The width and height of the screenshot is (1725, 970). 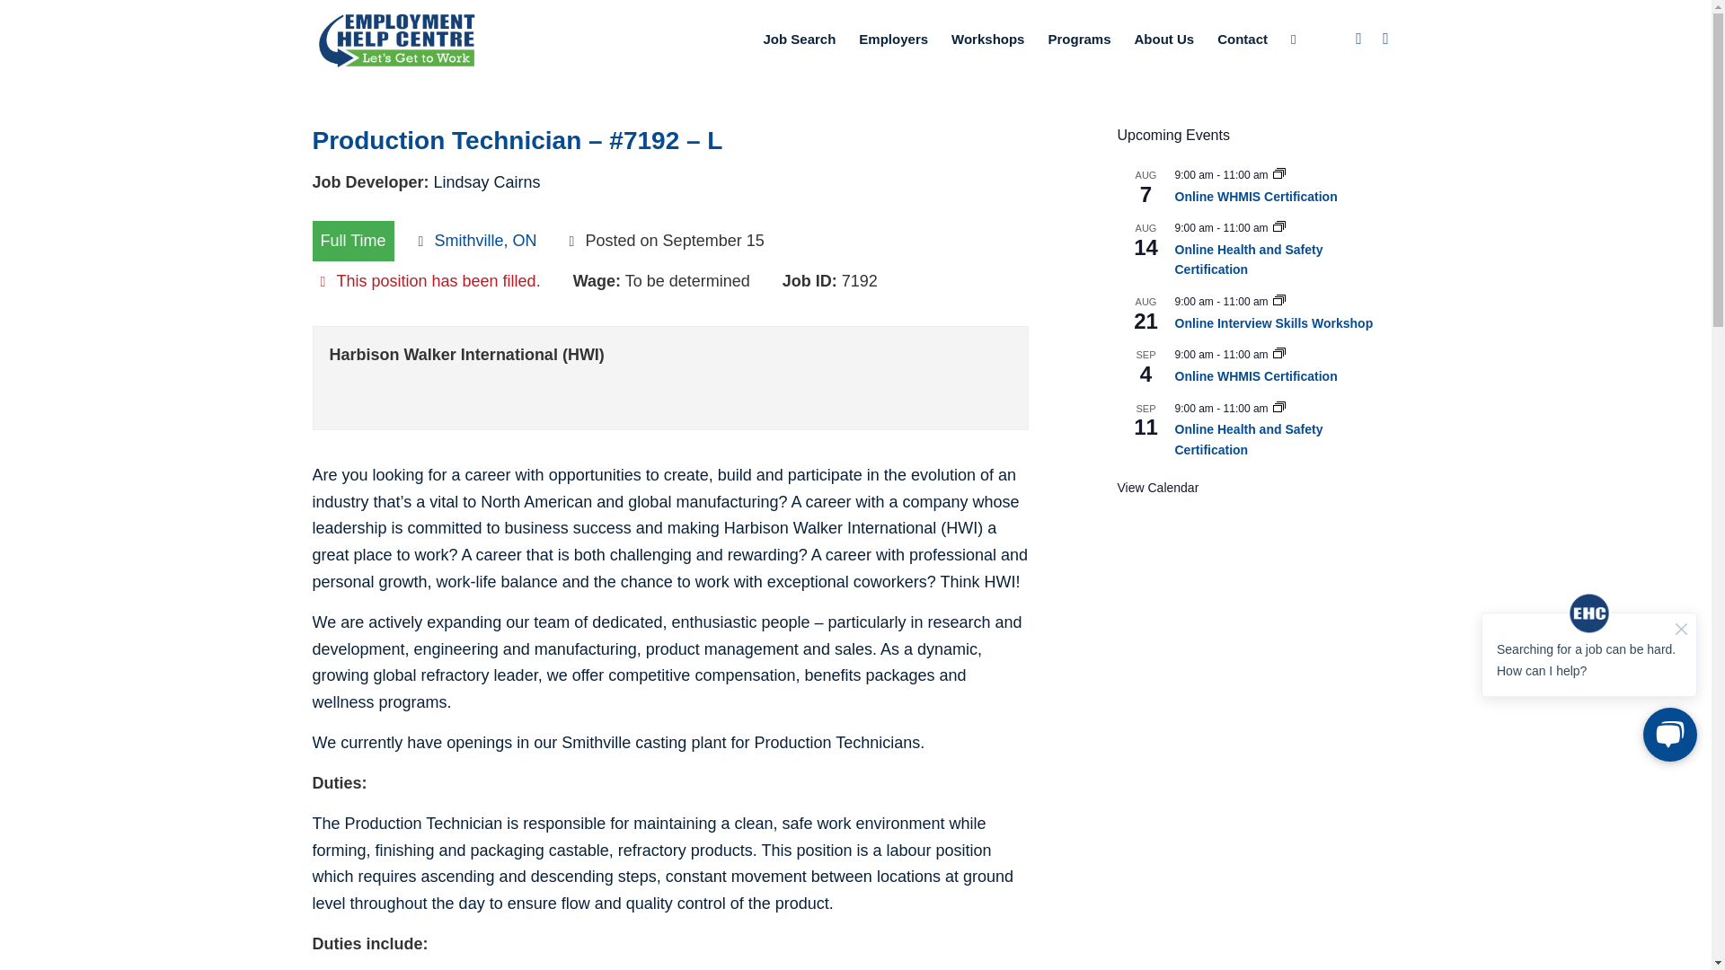 What do you see at coordinates (1278, 302) in the screenshot?
I see `Event Series` at bounding box center [1278, 302].